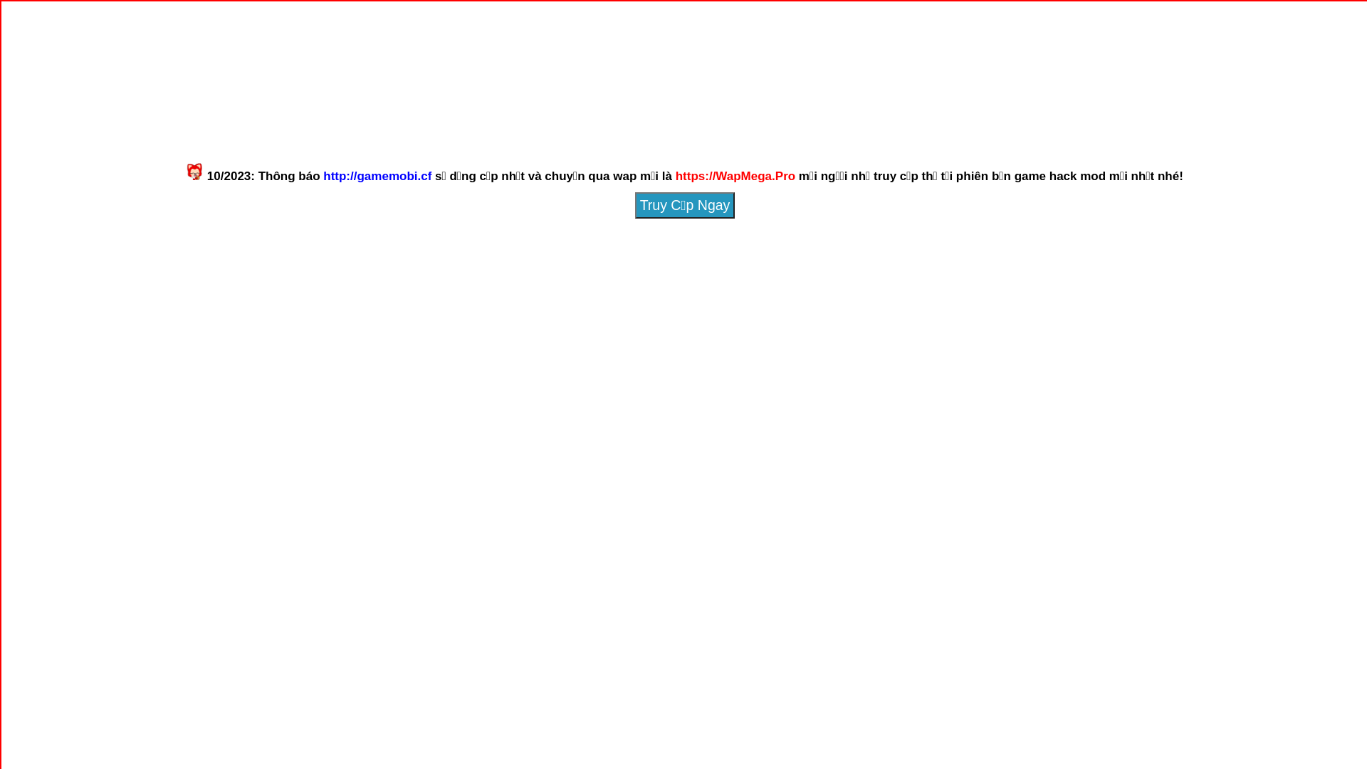 This screenshot has width=1367, height=769. What do you see at coordinates (629, 118) in the screenshot?
I see `[UC Browser]` at bounding box center [629, 118].